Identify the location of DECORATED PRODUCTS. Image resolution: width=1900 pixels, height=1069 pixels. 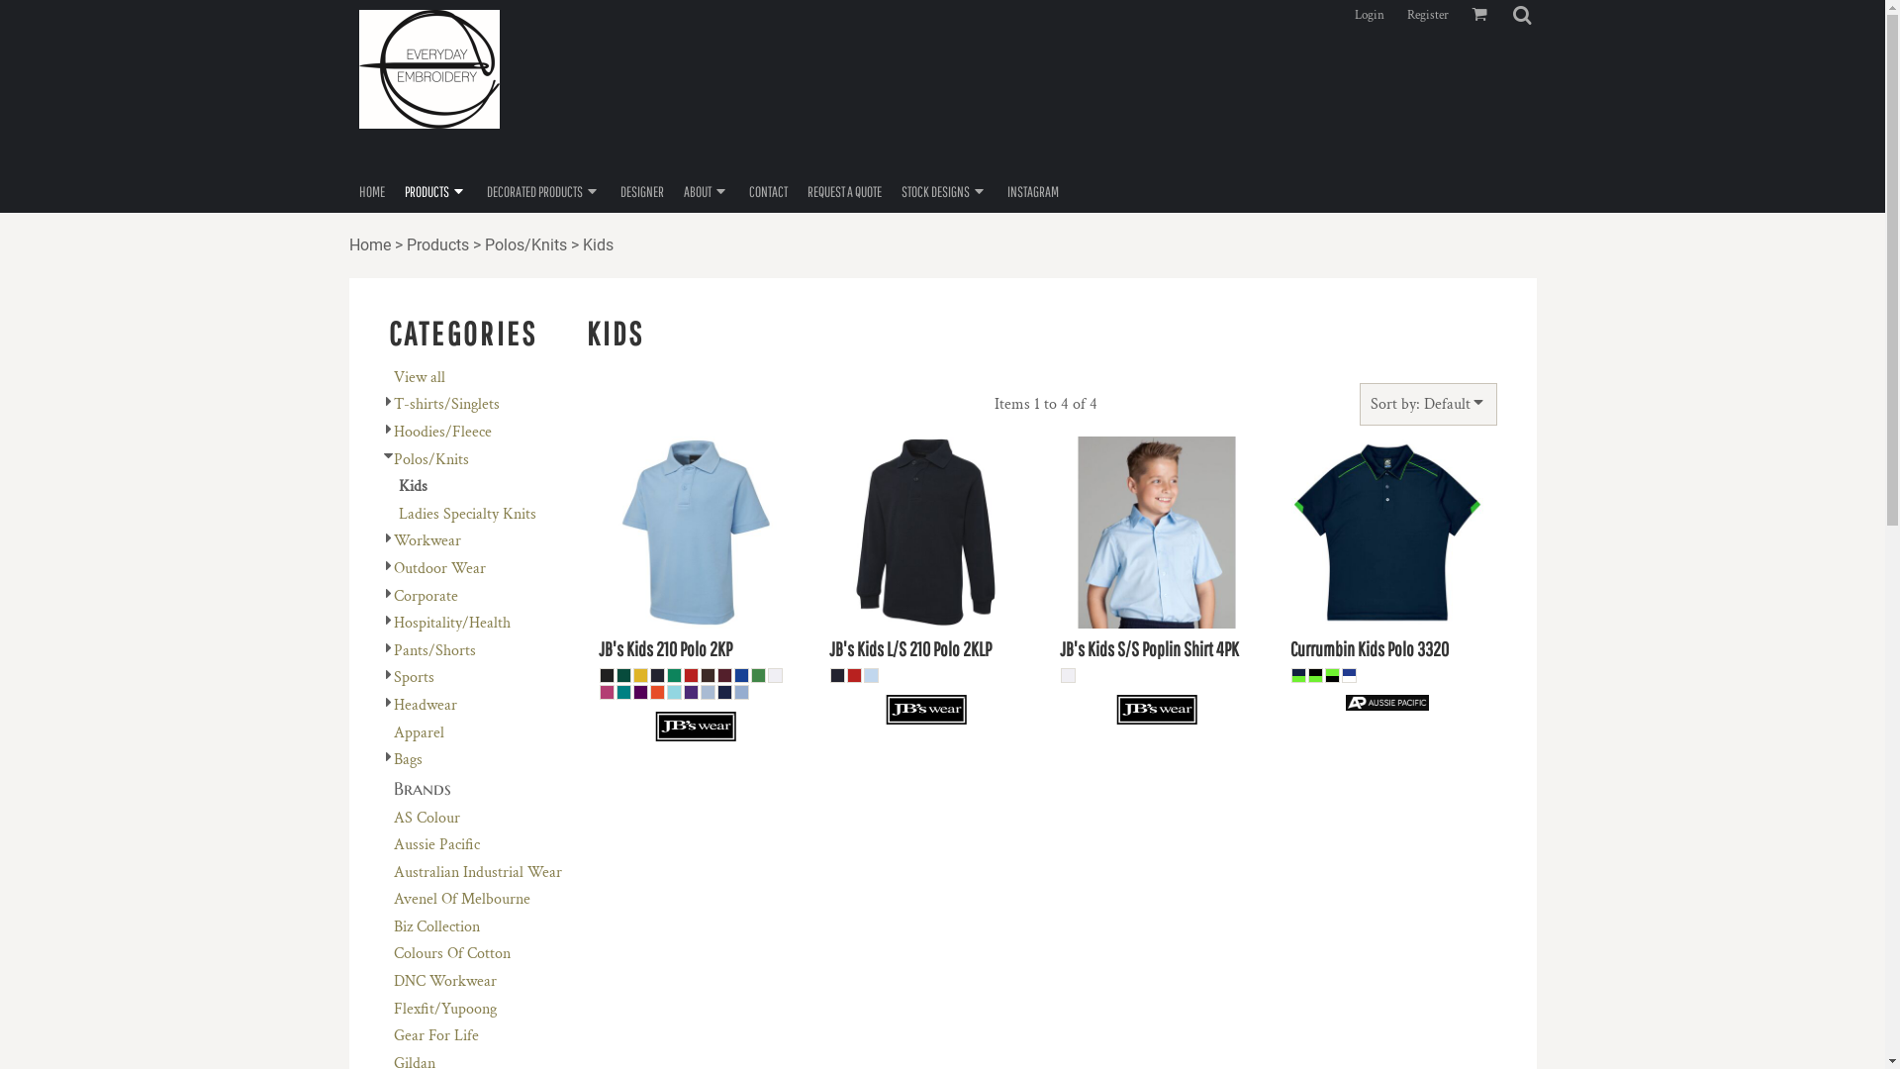
(543, 190).